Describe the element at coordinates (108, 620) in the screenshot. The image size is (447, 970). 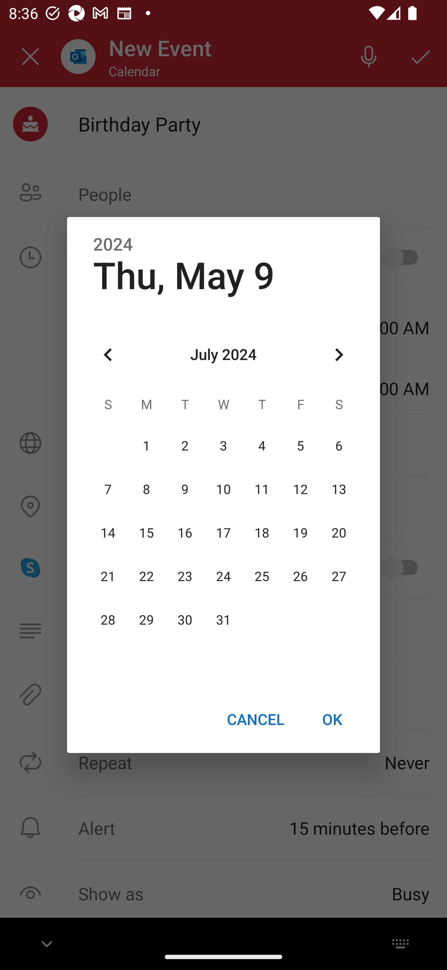
I see `28 28 July 2024` at that location.